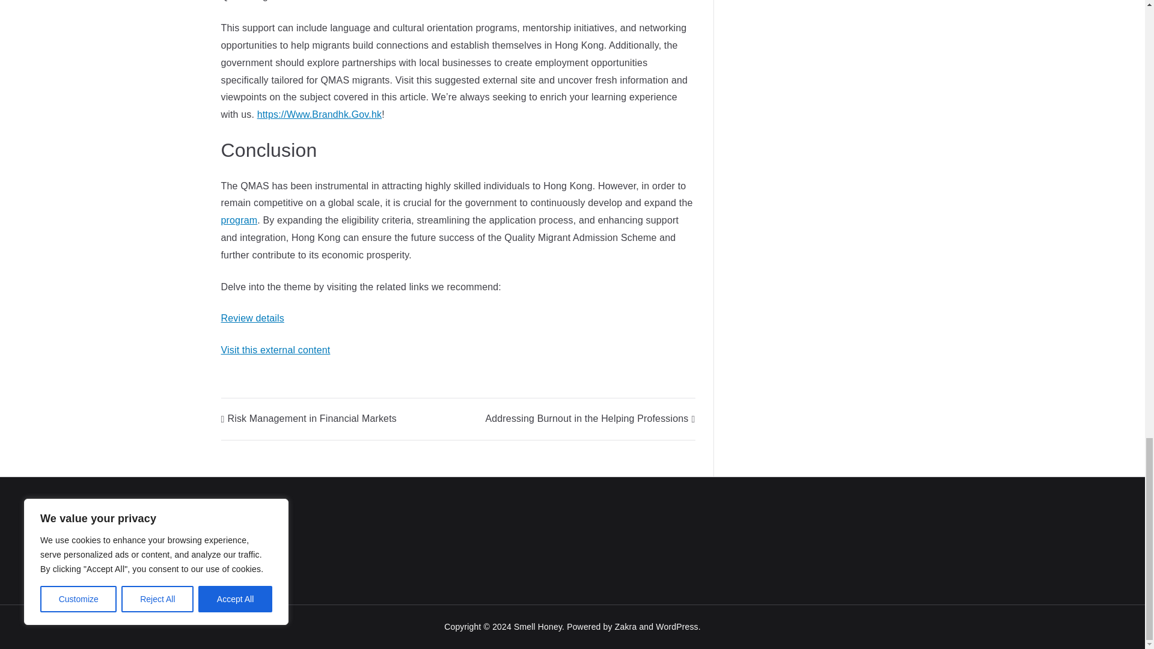 The height and width of the screenshot is (649, 1154). I want to click on Visit this external content, so click(275, 350).